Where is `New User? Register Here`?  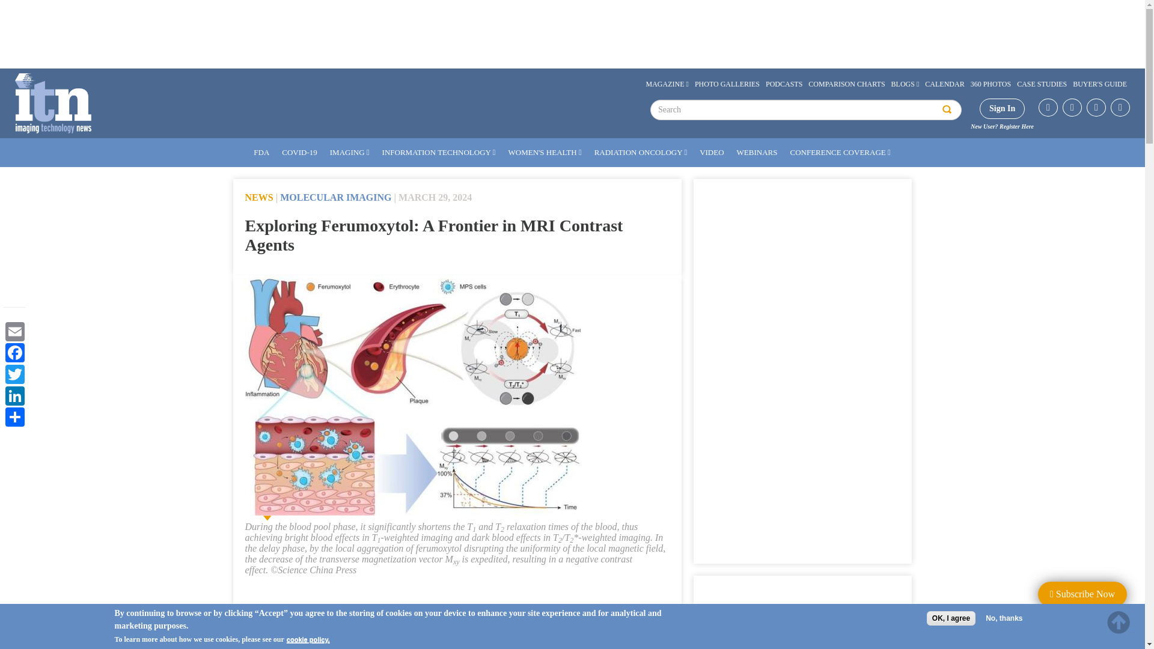
New User? Register Here is located at coordinates (1002, 126).